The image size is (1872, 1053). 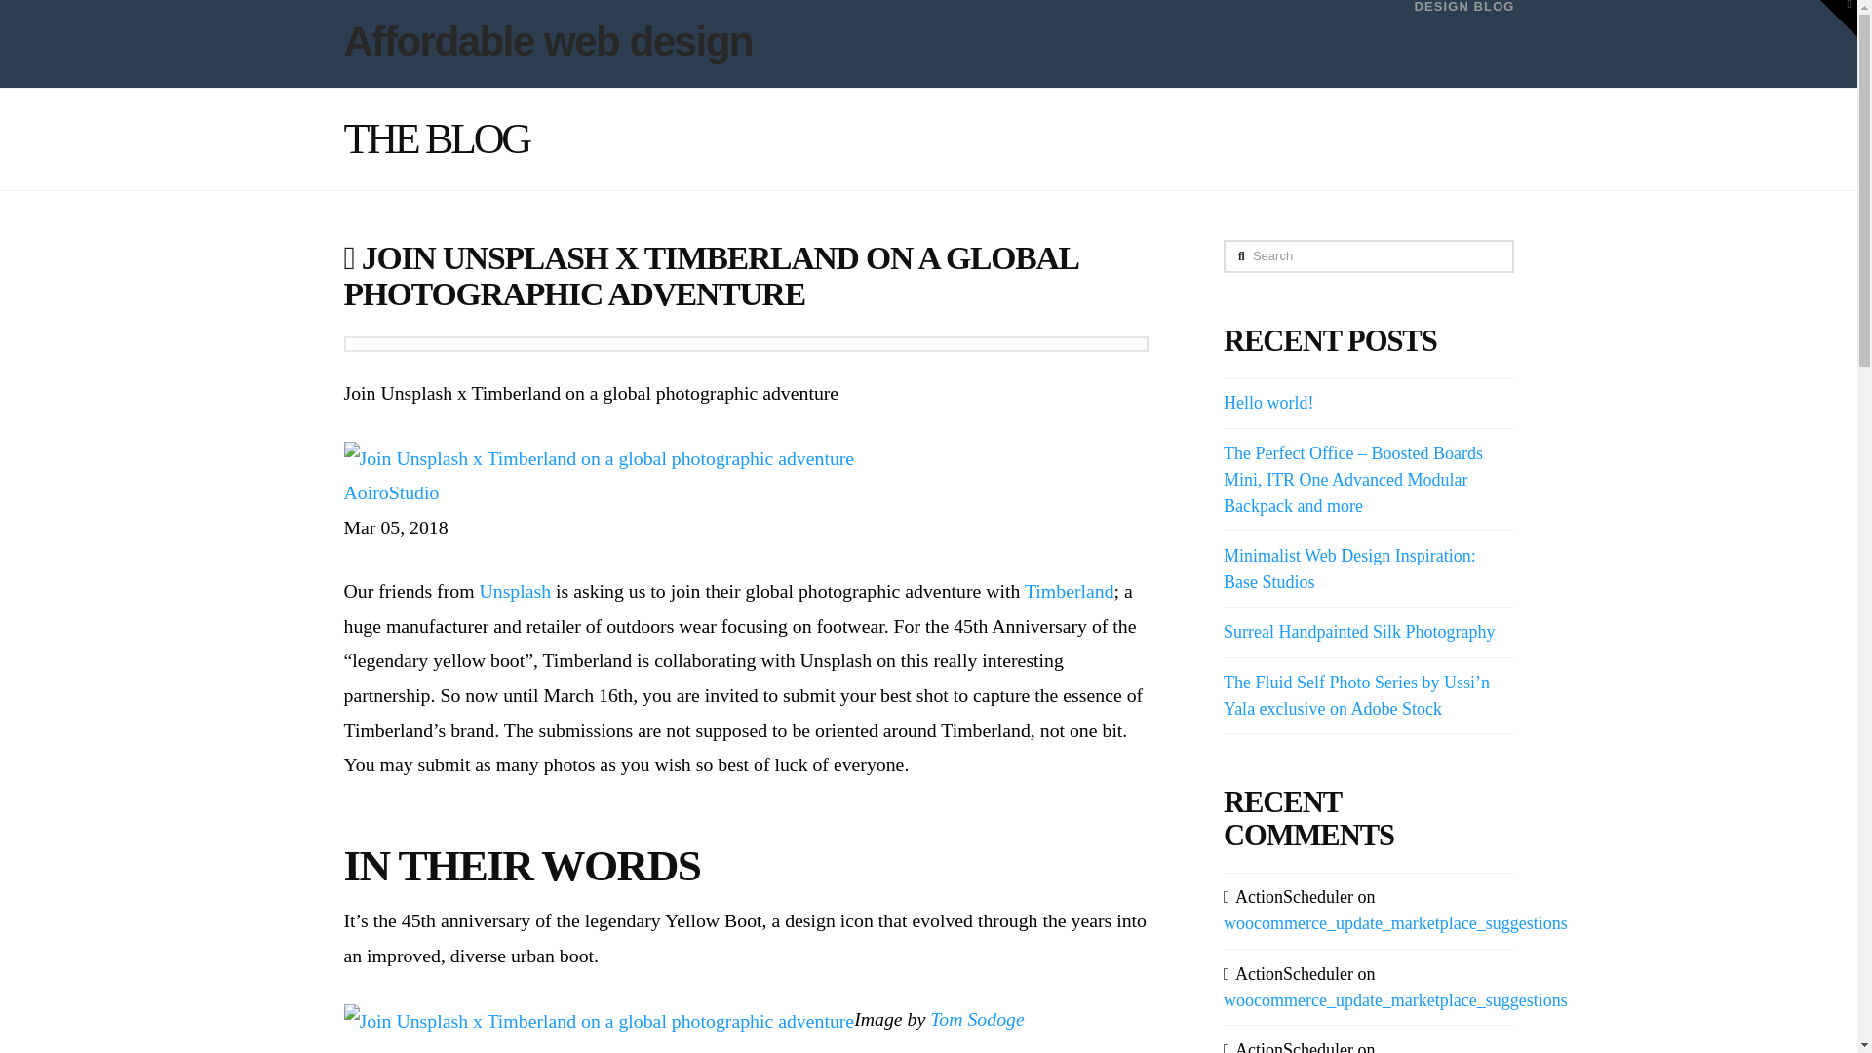 I want to click on DESIGN BLOG, so click(x=1453, y=43).